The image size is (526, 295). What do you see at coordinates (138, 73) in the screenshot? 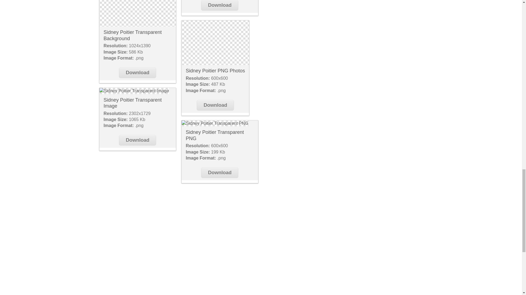
I see `Download` at bounding box center [138, 73].